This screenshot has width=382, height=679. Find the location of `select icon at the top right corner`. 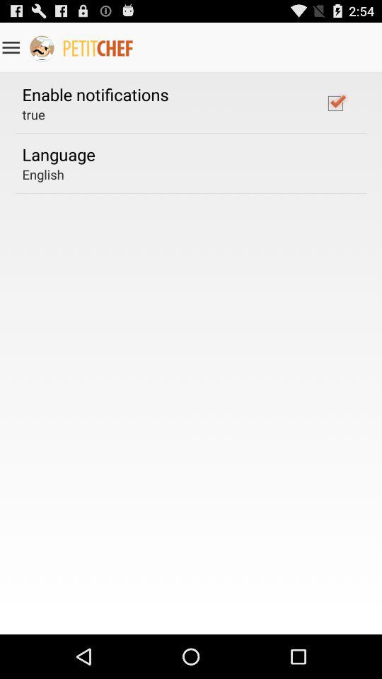

select icon at the top right corner is located at coordinates (335, 103).